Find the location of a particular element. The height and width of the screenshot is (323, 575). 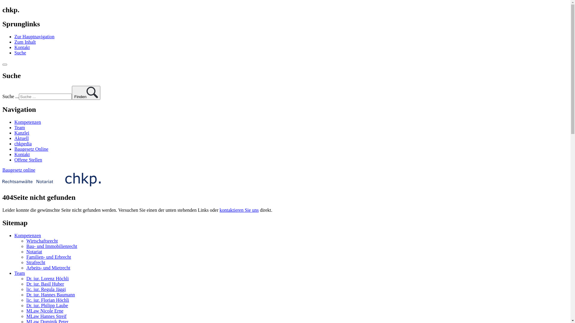

Team is located at coordinates (20, 127).